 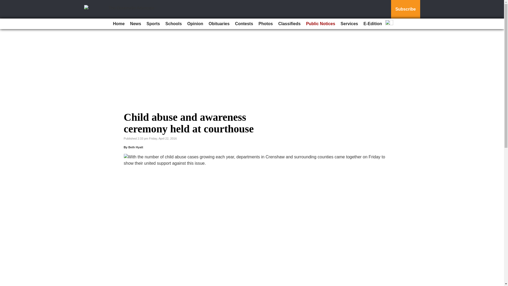 I want to click on News, so click(x=135, y=24).